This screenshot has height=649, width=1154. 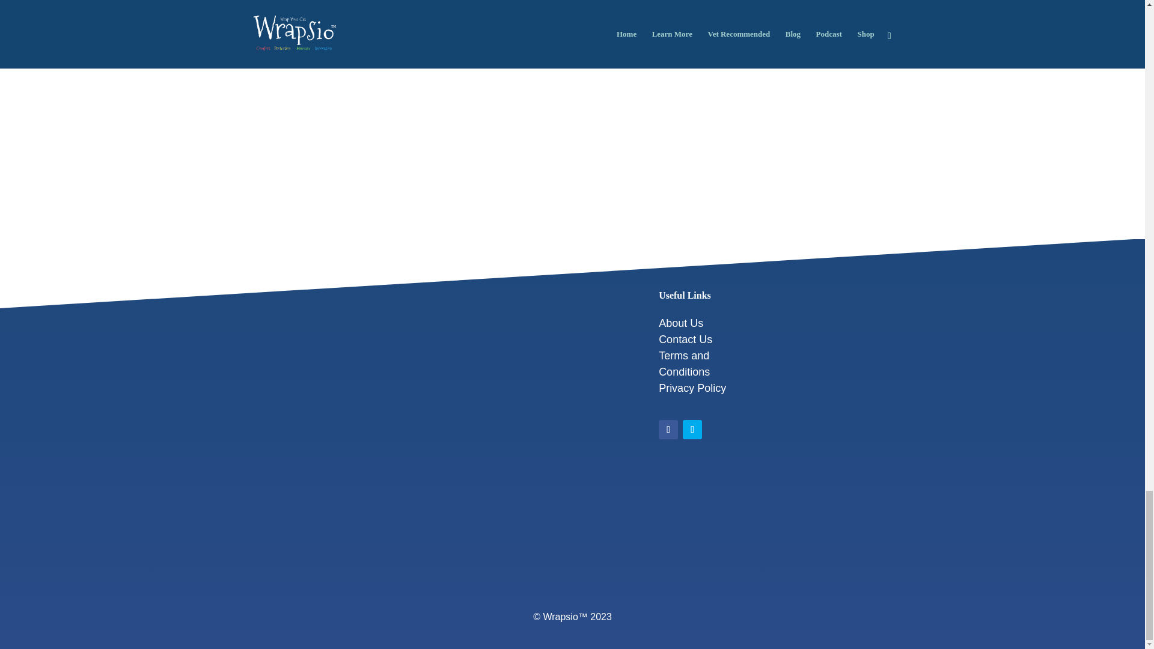 I want to click on Follow on Facebook, so click(x=668, y=429).